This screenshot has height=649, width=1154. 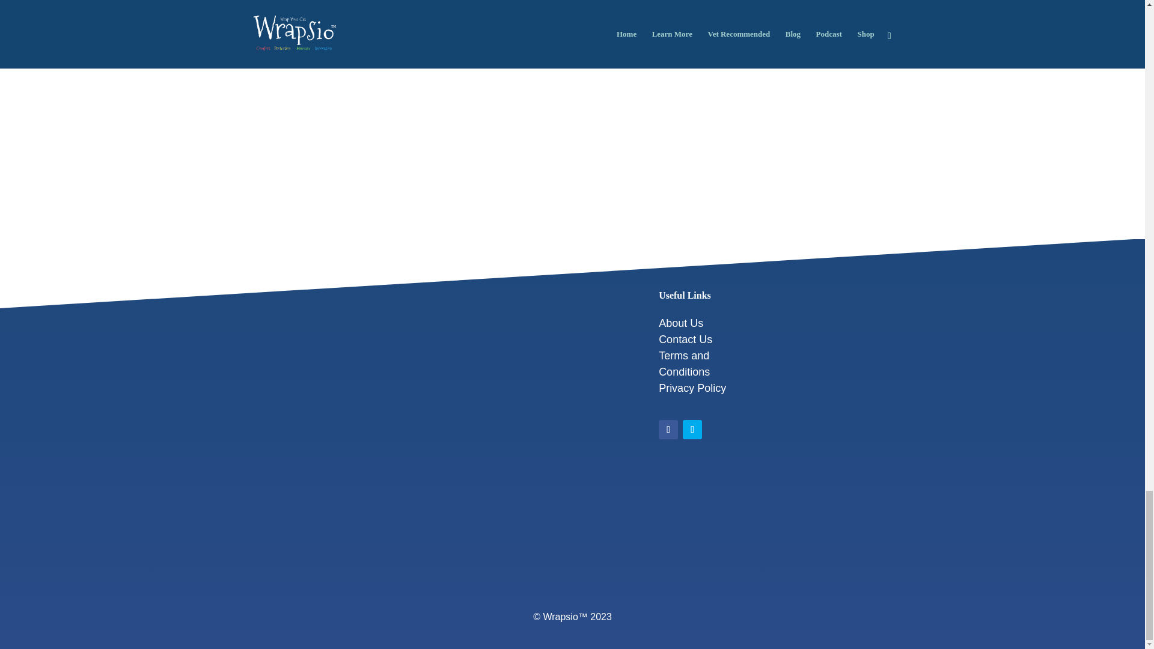 I want to click on Follow on Facebook, so click(x=668, y=429).